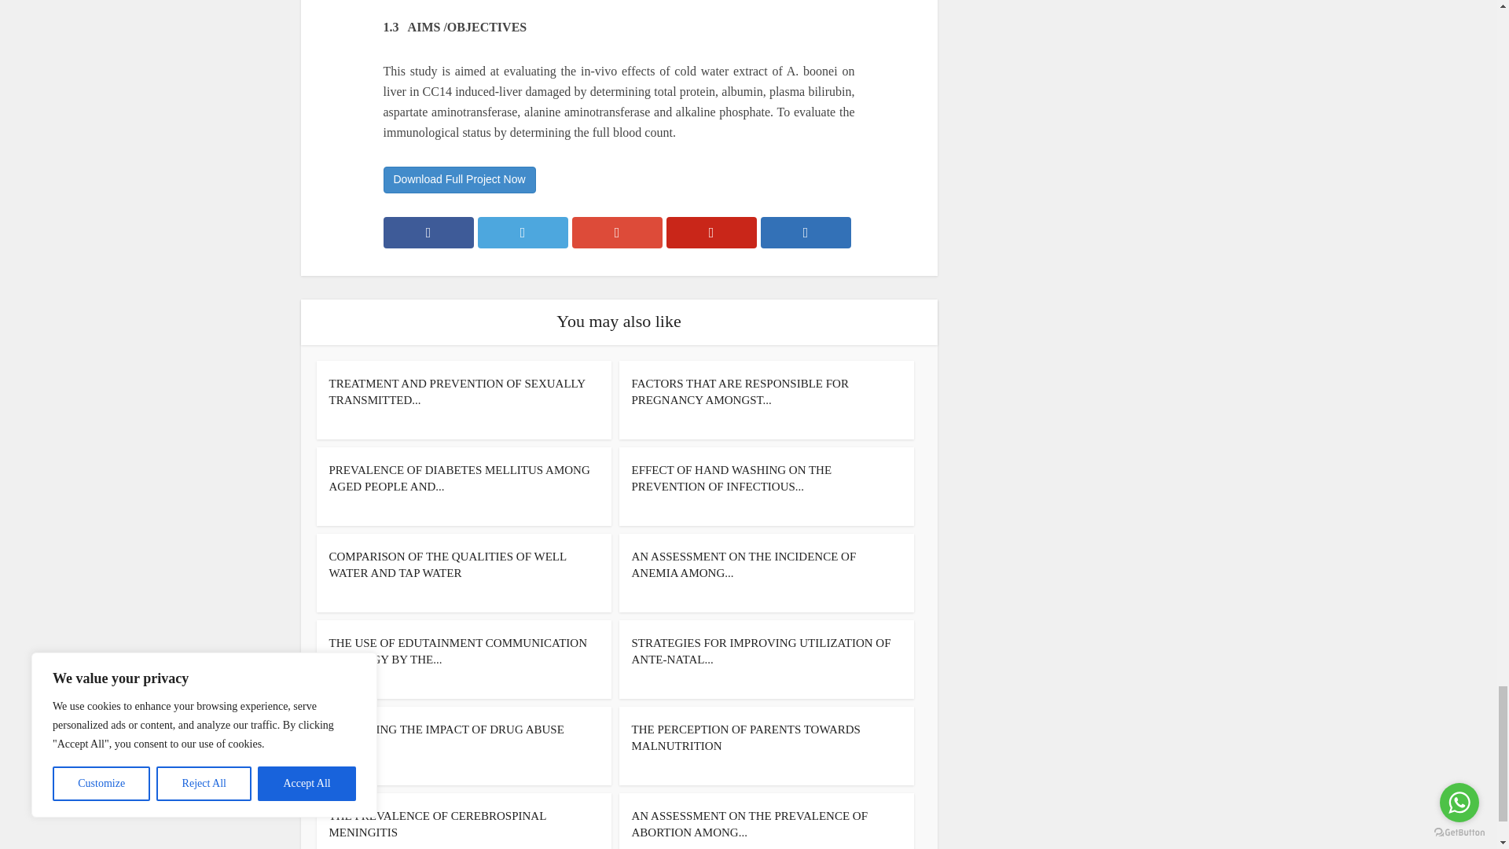 Image resolution: width=1509 pixels, height=849 pixels. Describe the element at coordinates (732, 478) in the screenshot. I see `EFFECT OF HAND WASHING ON THE PREVENTION OF INFECTIOUS...` at that location.